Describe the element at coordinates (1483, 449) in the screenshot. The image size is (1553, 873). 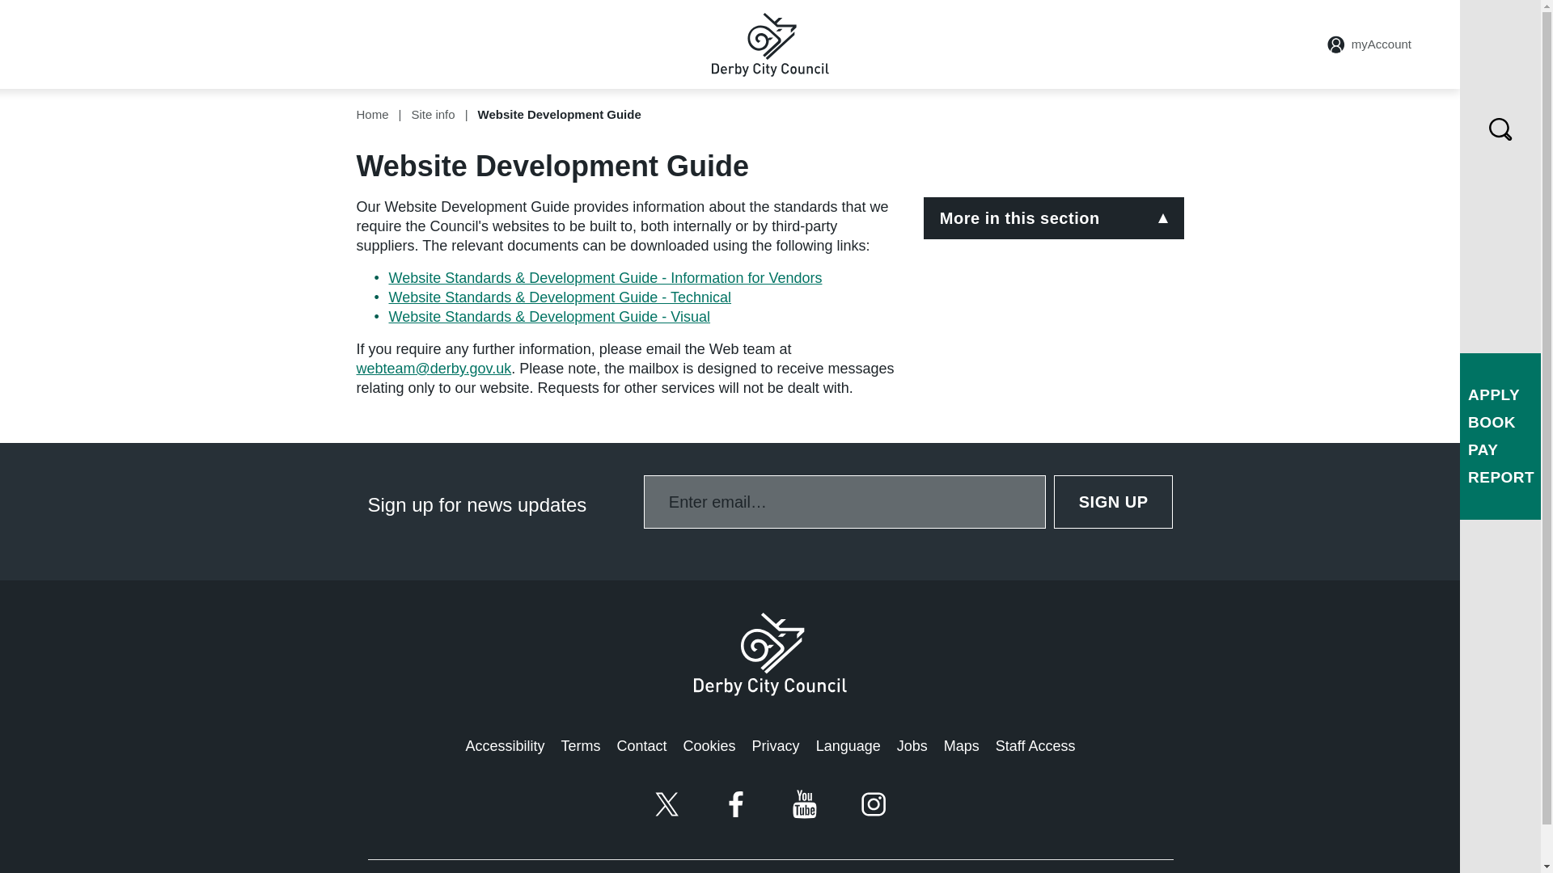
I see `PAY` at that location.